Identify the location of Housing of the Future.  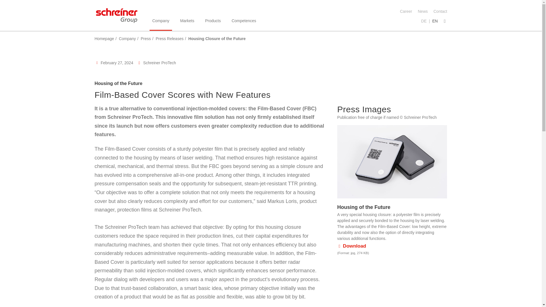
(392, 161).